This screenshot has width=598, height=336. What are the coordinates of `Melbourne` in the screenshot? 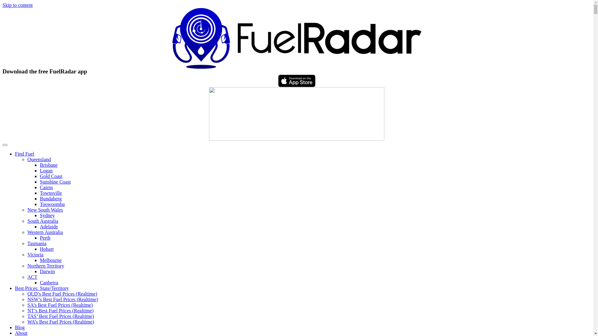 It's located at (51, 260).